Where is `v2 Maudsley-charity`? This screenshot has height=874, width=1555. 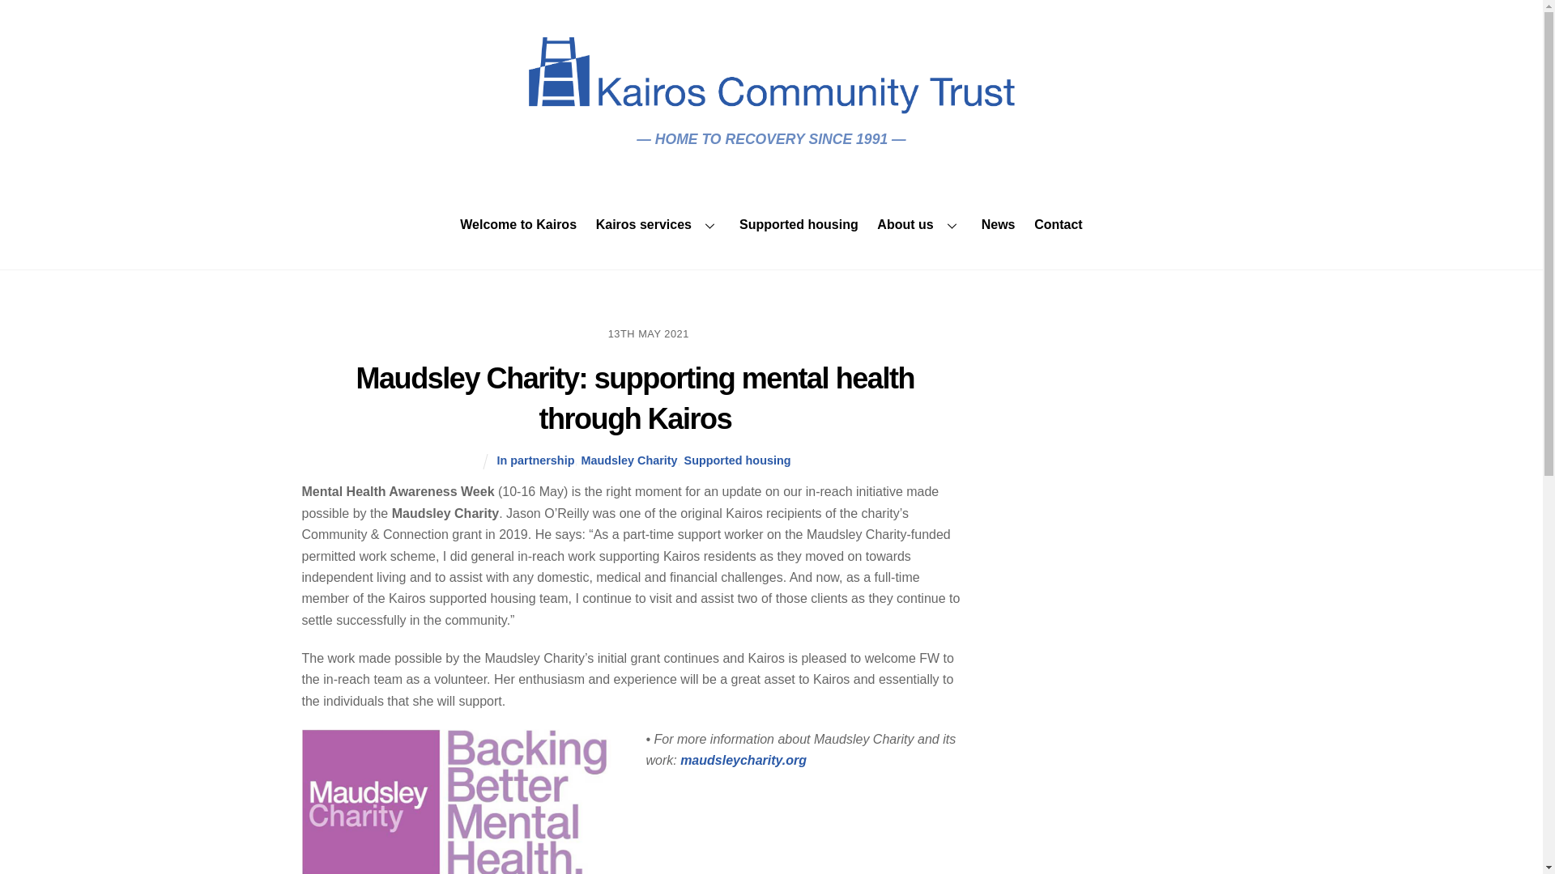
v2 Maudsley-charity is located at coordinates (463, 801).